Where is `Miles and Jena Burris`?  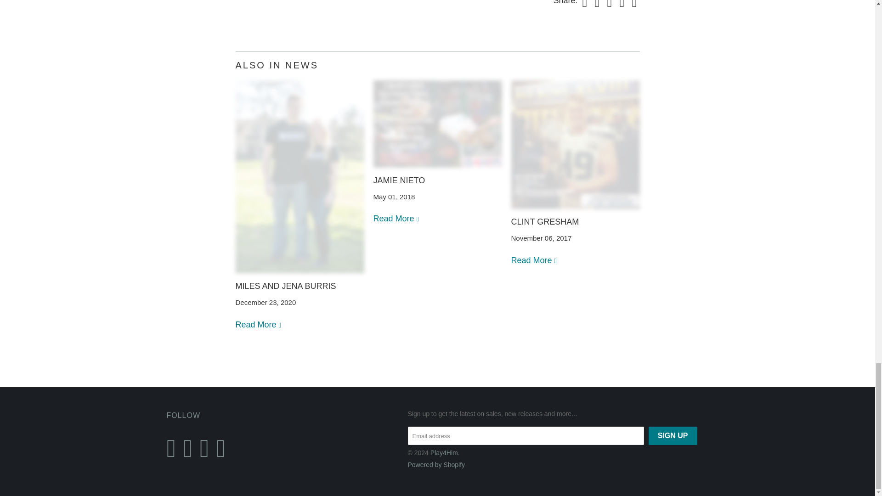
Miles and Jena Burris is located at coordinates (286, 286).